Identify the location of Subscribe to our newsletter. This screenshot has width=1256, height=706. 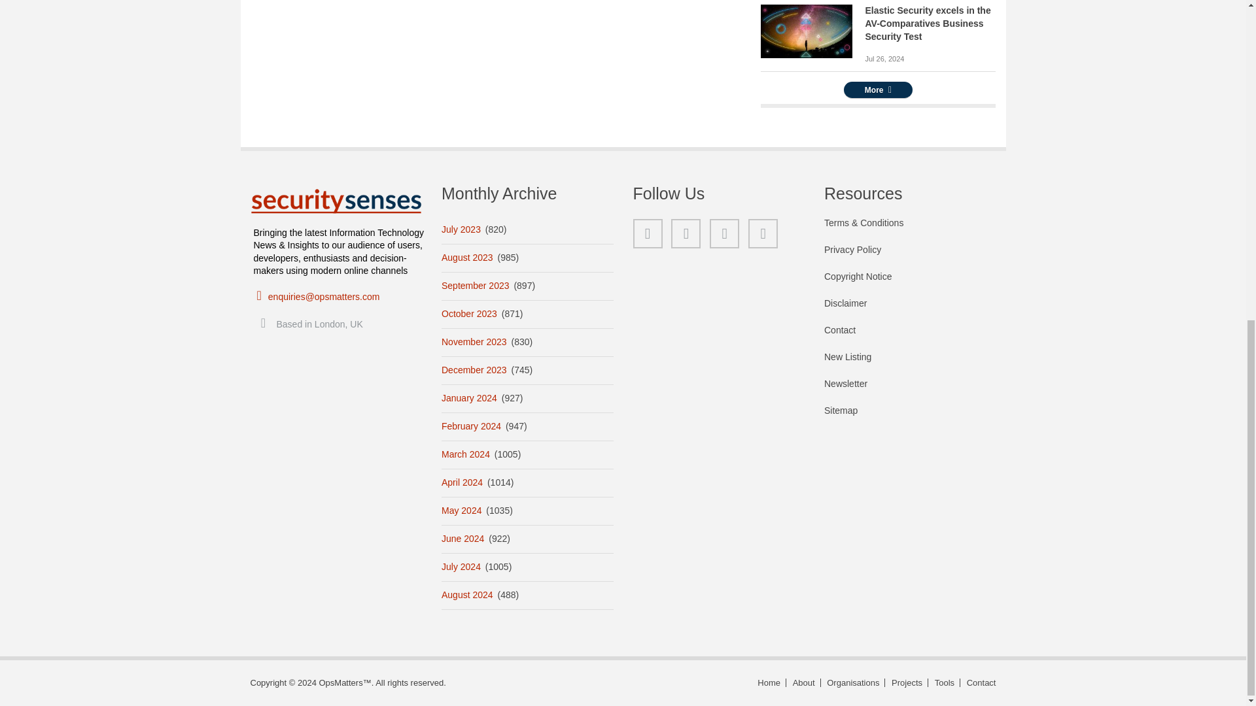
(909, 390).